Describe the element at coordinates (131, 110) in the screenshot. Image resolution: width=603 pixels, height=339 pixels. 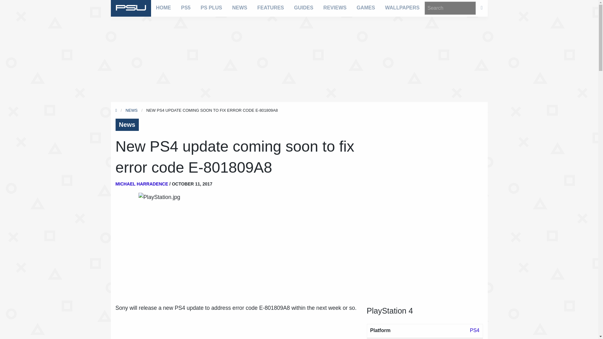
I see `NEWS` at that location.